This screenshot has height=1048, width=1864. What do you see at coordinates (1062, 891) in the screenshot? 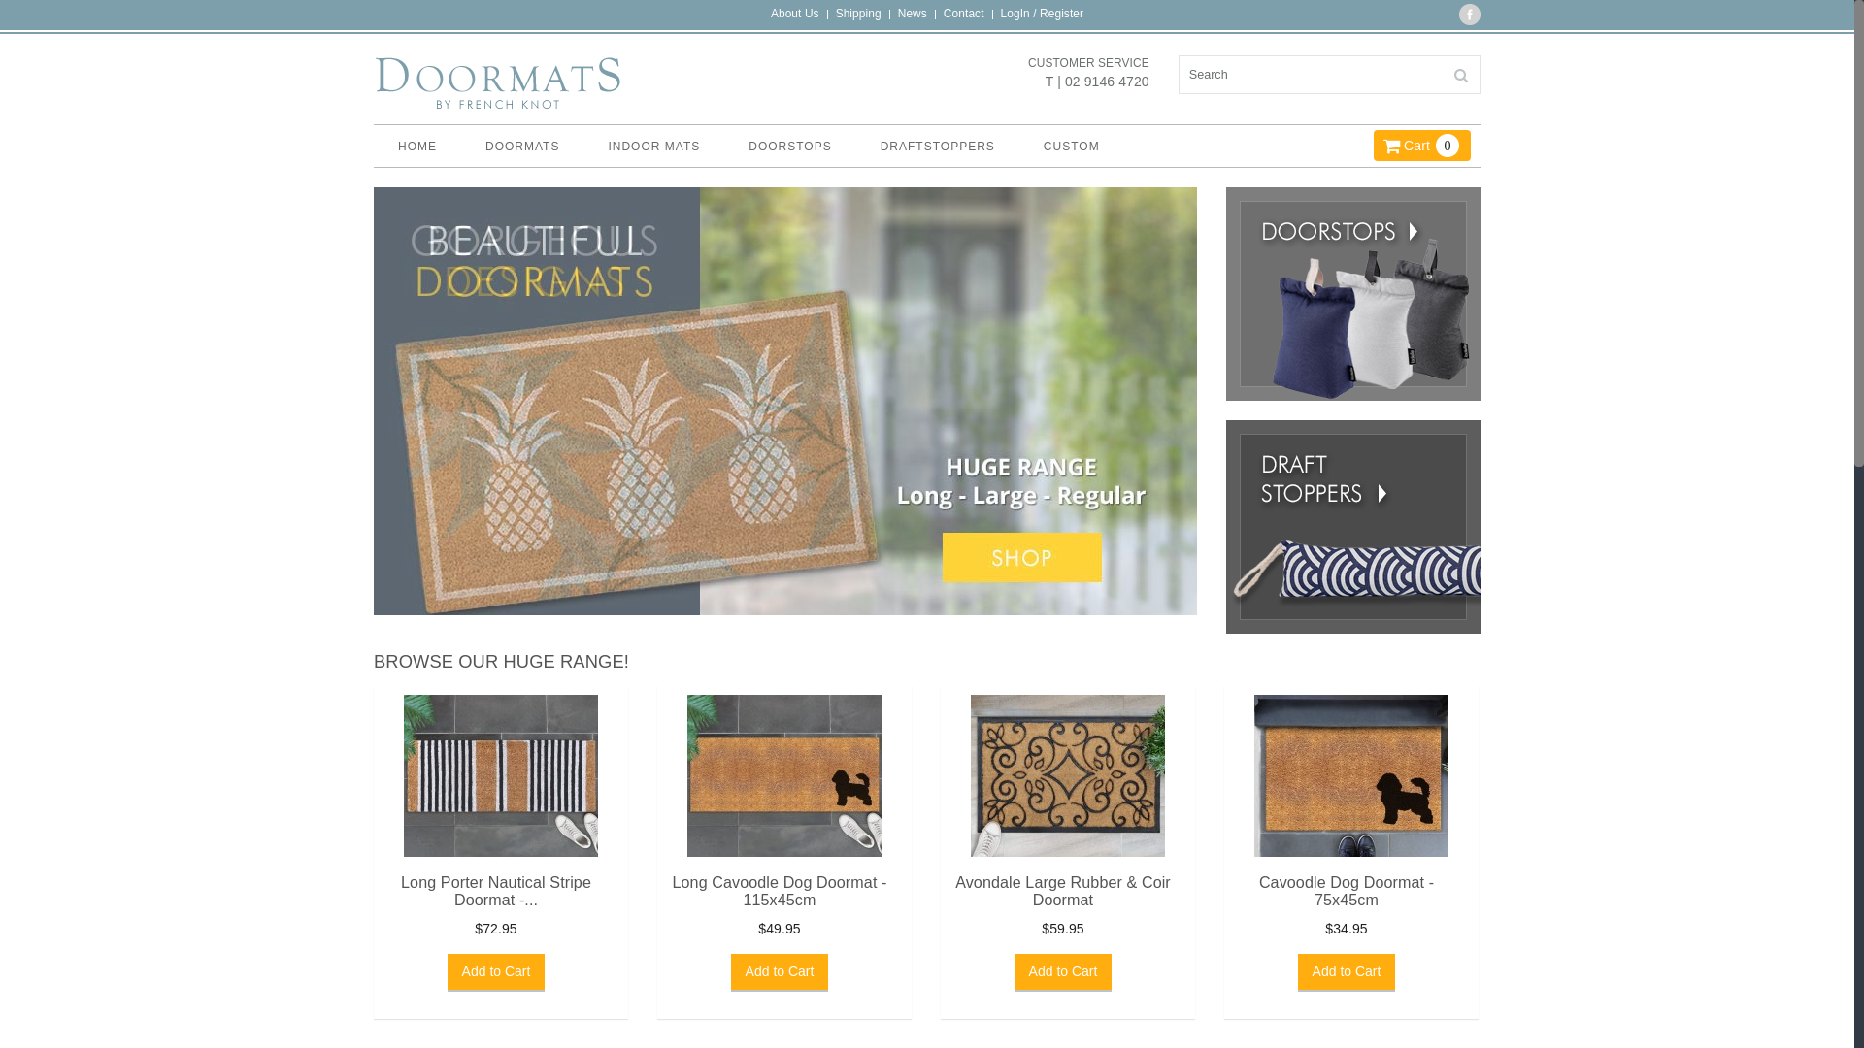
I see `Avondale Large Rubber & Coir Doormat` at bounding box center [1062, 891].